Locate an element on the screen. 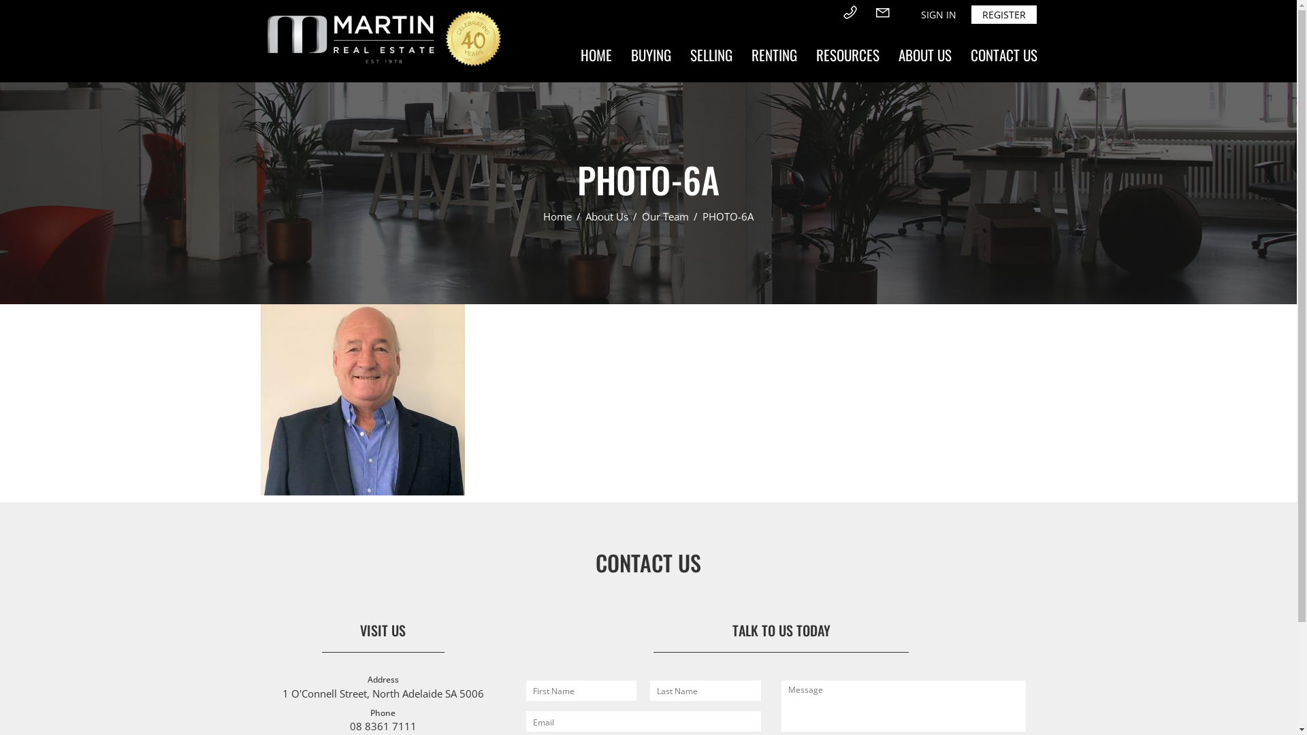  RESOURCES is located at coordinates (847, 55).